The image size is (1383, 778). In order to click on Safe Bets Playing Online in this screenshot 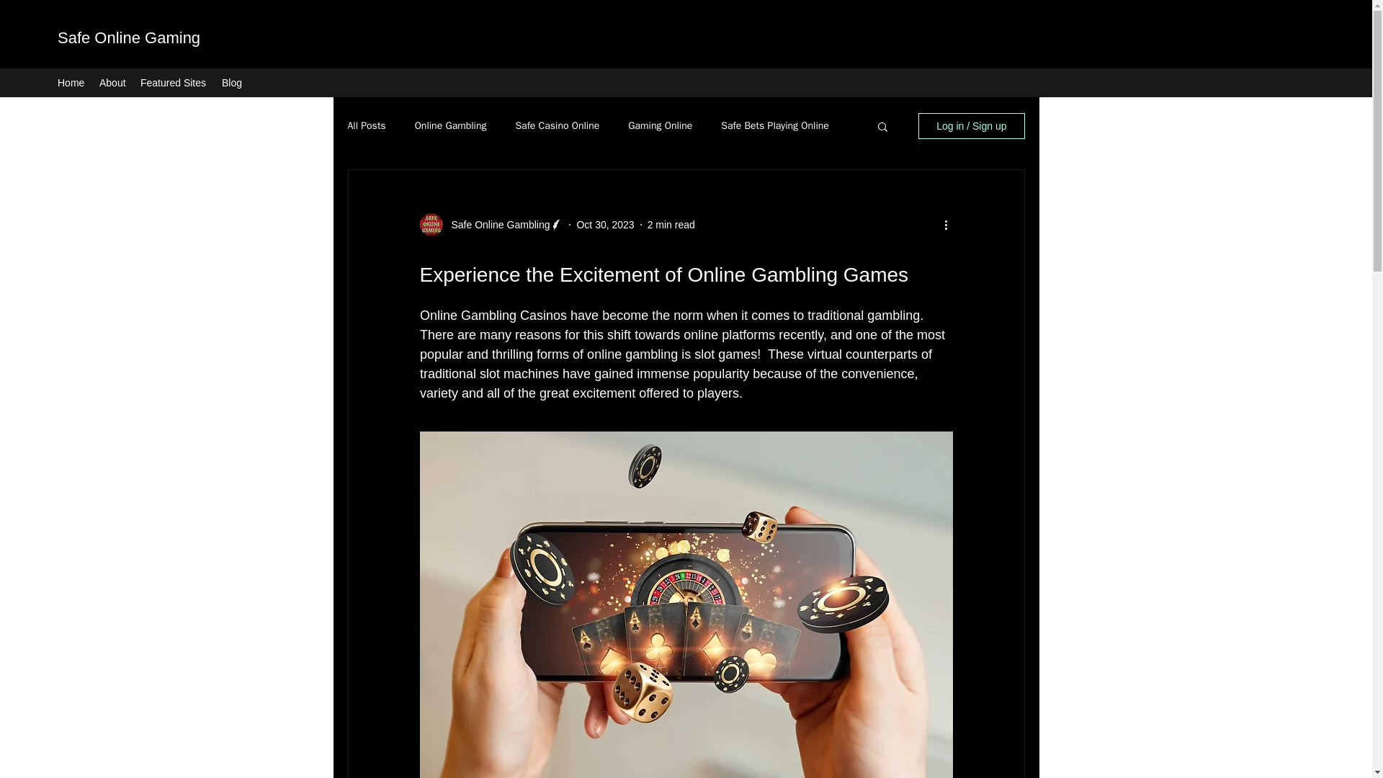, I will do `click(774, 125)`.